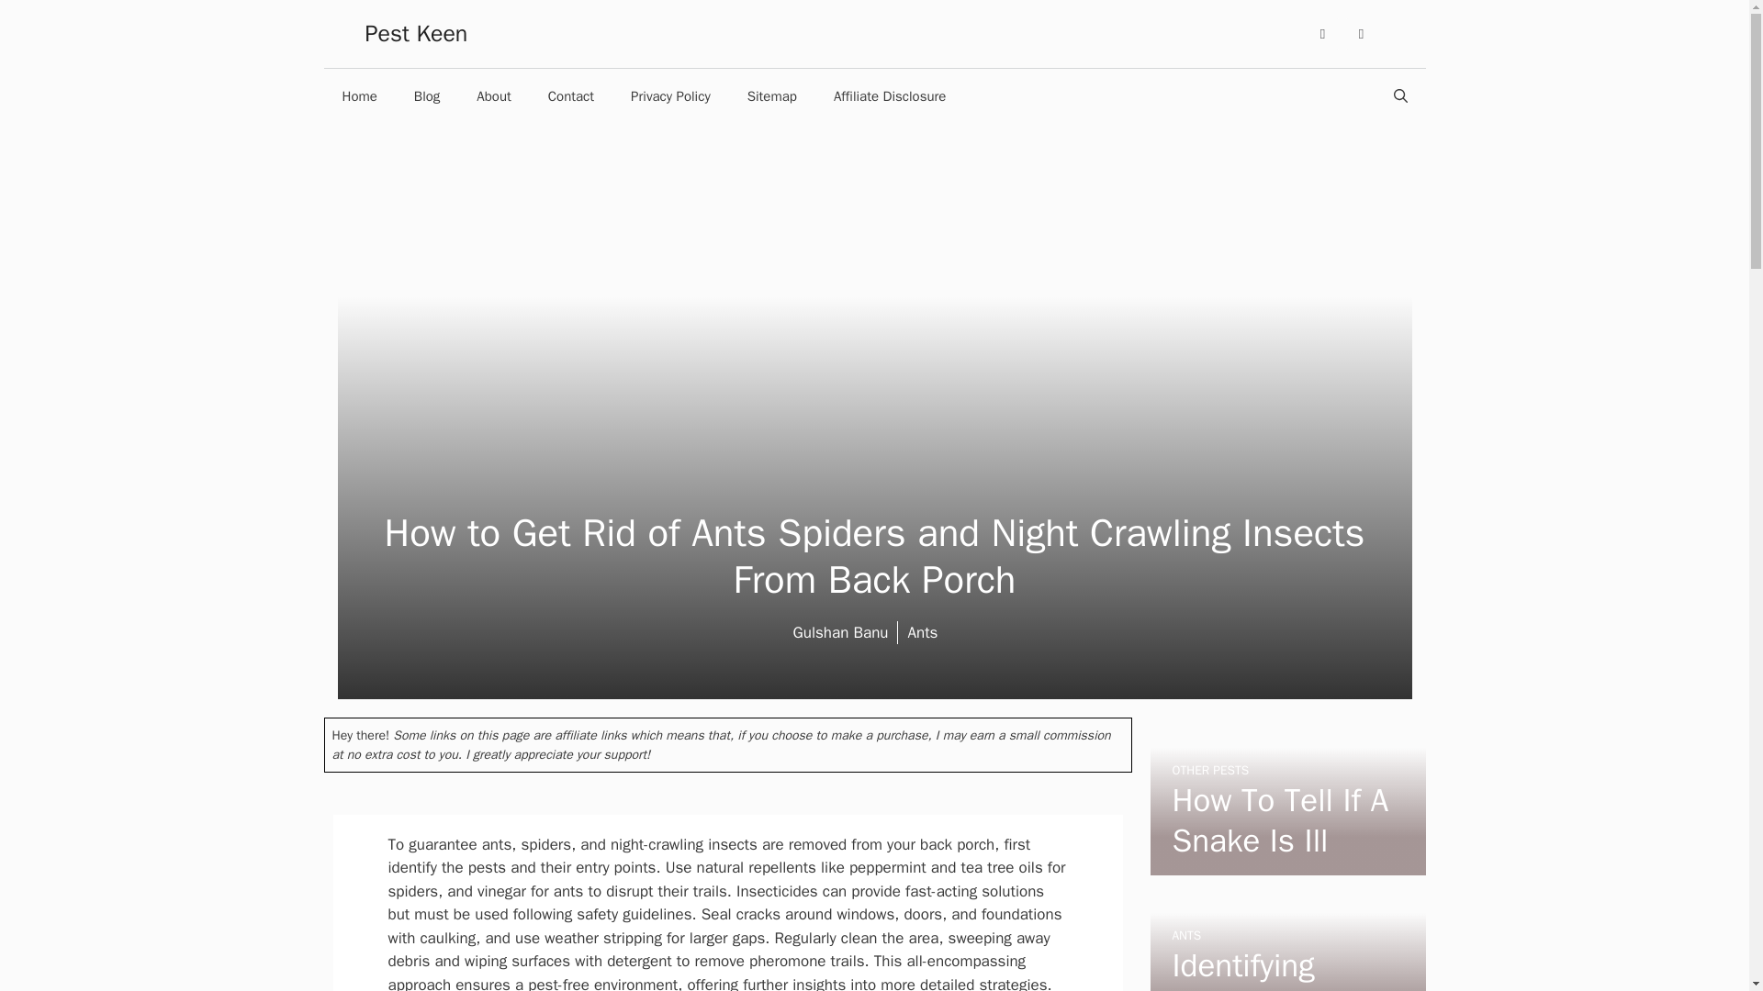  What do you see at coordinates (1322, 34) in the screenshot?
I see `Facebook` at bounding box center [1322, 34].